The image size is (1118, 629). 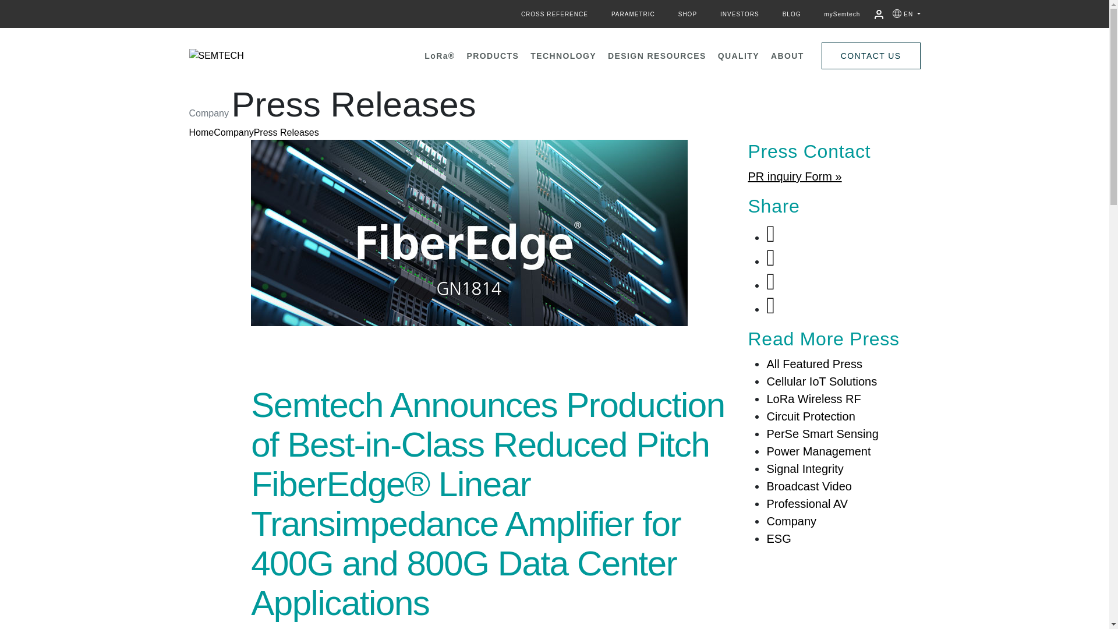 I want to click on smtc, so click(x=216, y=56).